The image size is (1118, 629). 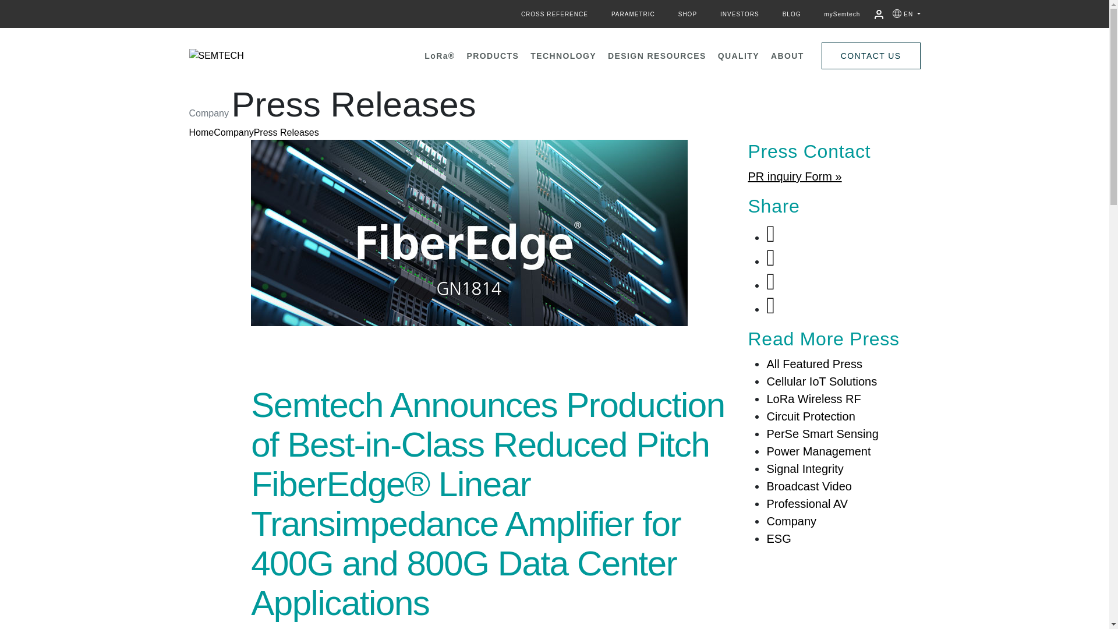 I want to click on smtc, so click(x=216, y=56).